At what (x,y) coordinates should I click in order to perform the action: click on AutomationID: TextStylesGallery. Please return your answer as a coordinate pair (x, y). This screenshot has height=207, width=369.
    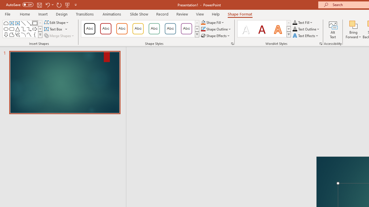
    Looking at the image, I should click on (264, 29).